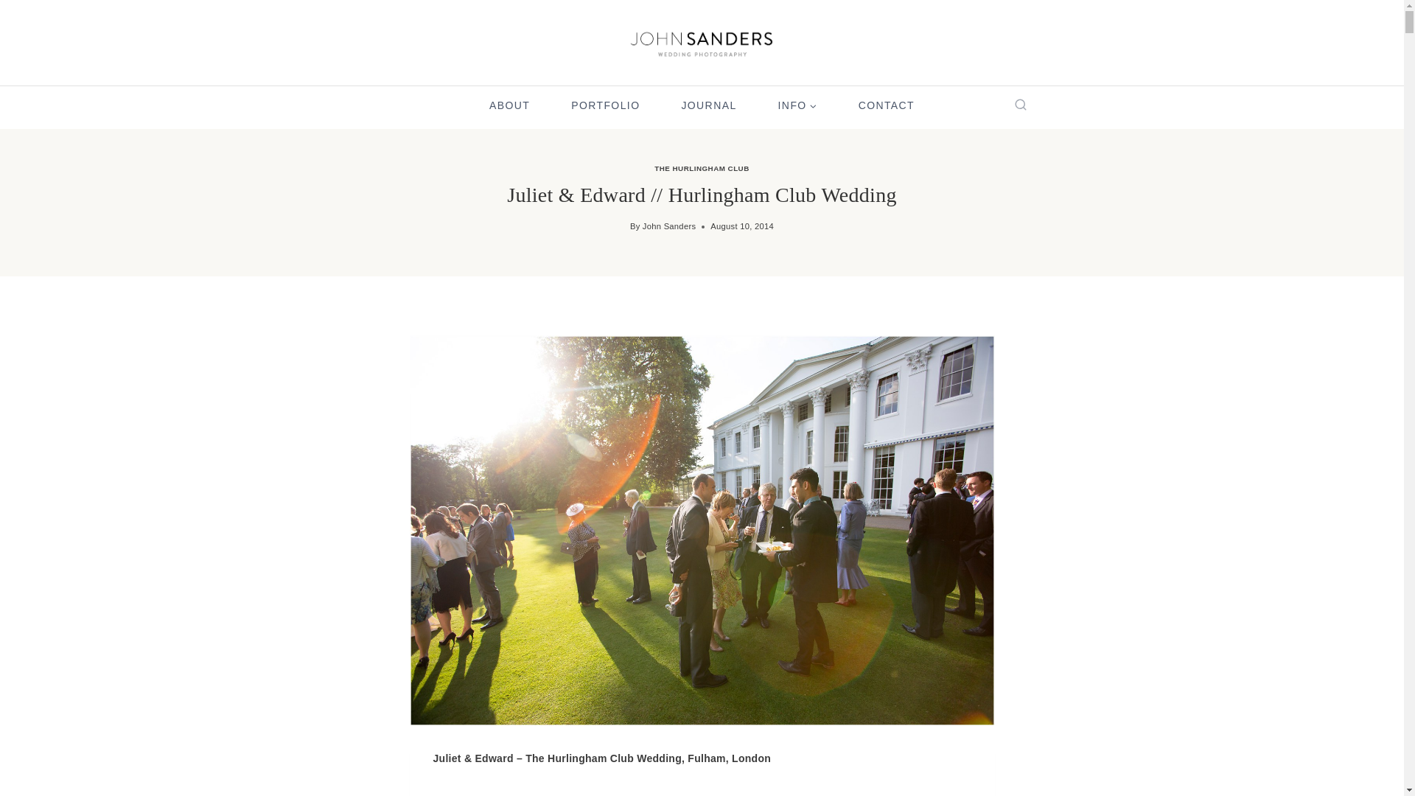 This screenshot has width=1415, height=796. I want to click on John Sanders, so click(669, 226).